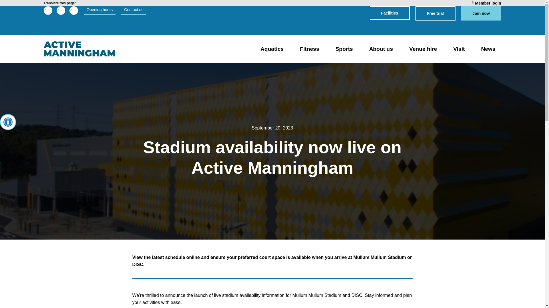  What do you see at coordinates (481, 13) in the screenshot?
I see `Join now` at bounding box center [481, 13].